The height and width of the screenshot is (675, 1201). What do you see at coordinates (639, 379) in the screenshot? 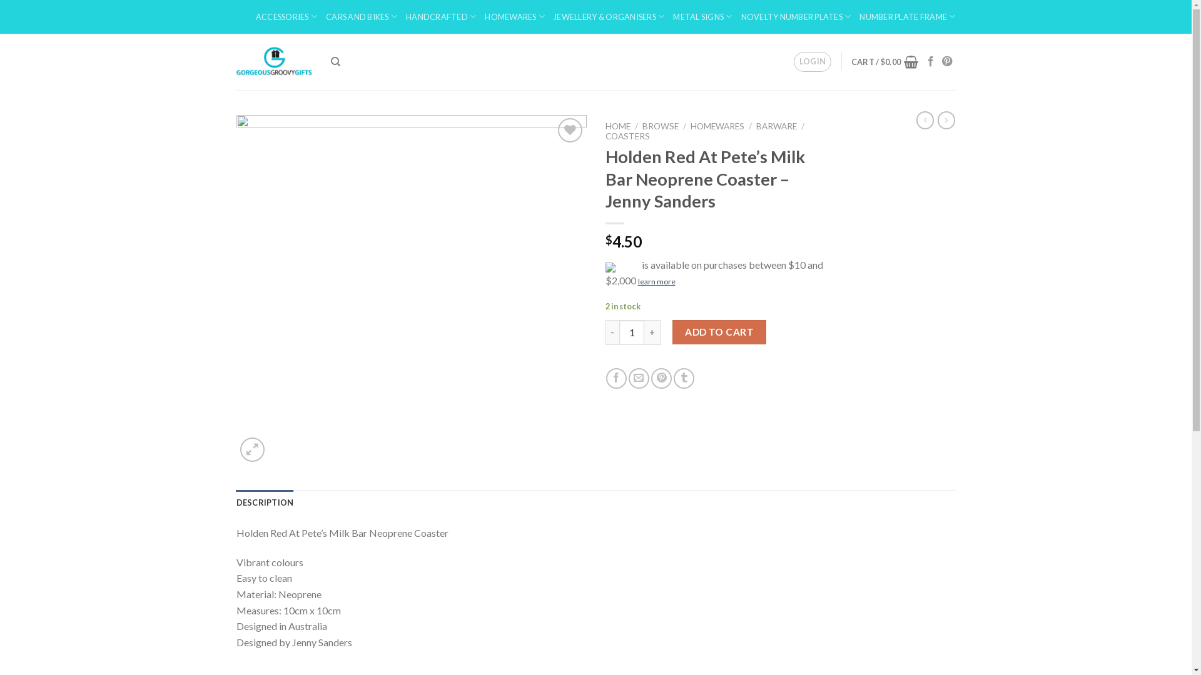
I see `Email to a Friend` at bounding box center [639, 379].